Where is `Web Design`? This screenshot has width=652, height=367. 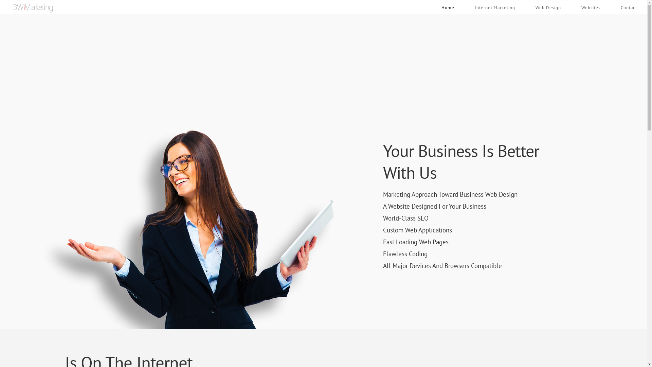
Web Design is located at coordinates (548, 7).